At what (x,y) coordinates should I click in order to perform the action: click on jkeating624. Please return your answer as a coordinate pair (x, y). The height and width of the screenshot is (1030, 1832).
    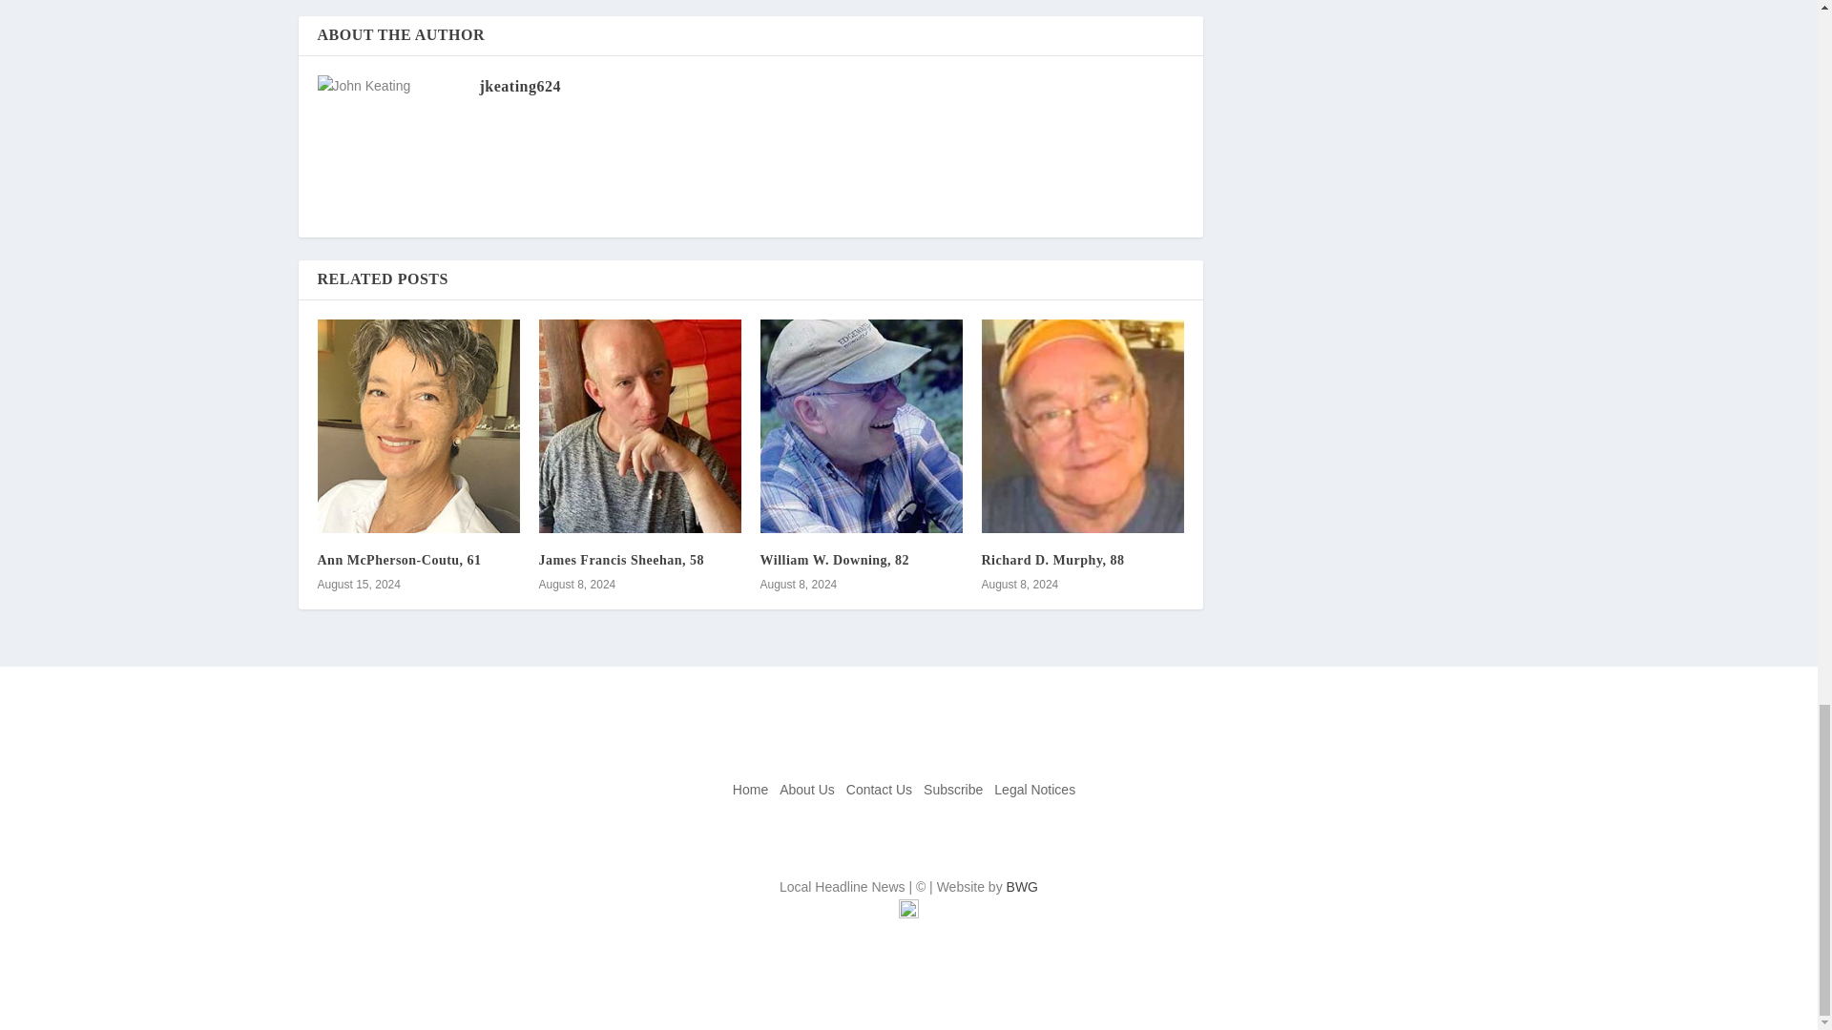
    Looking at the image, I should click on (519, 86).